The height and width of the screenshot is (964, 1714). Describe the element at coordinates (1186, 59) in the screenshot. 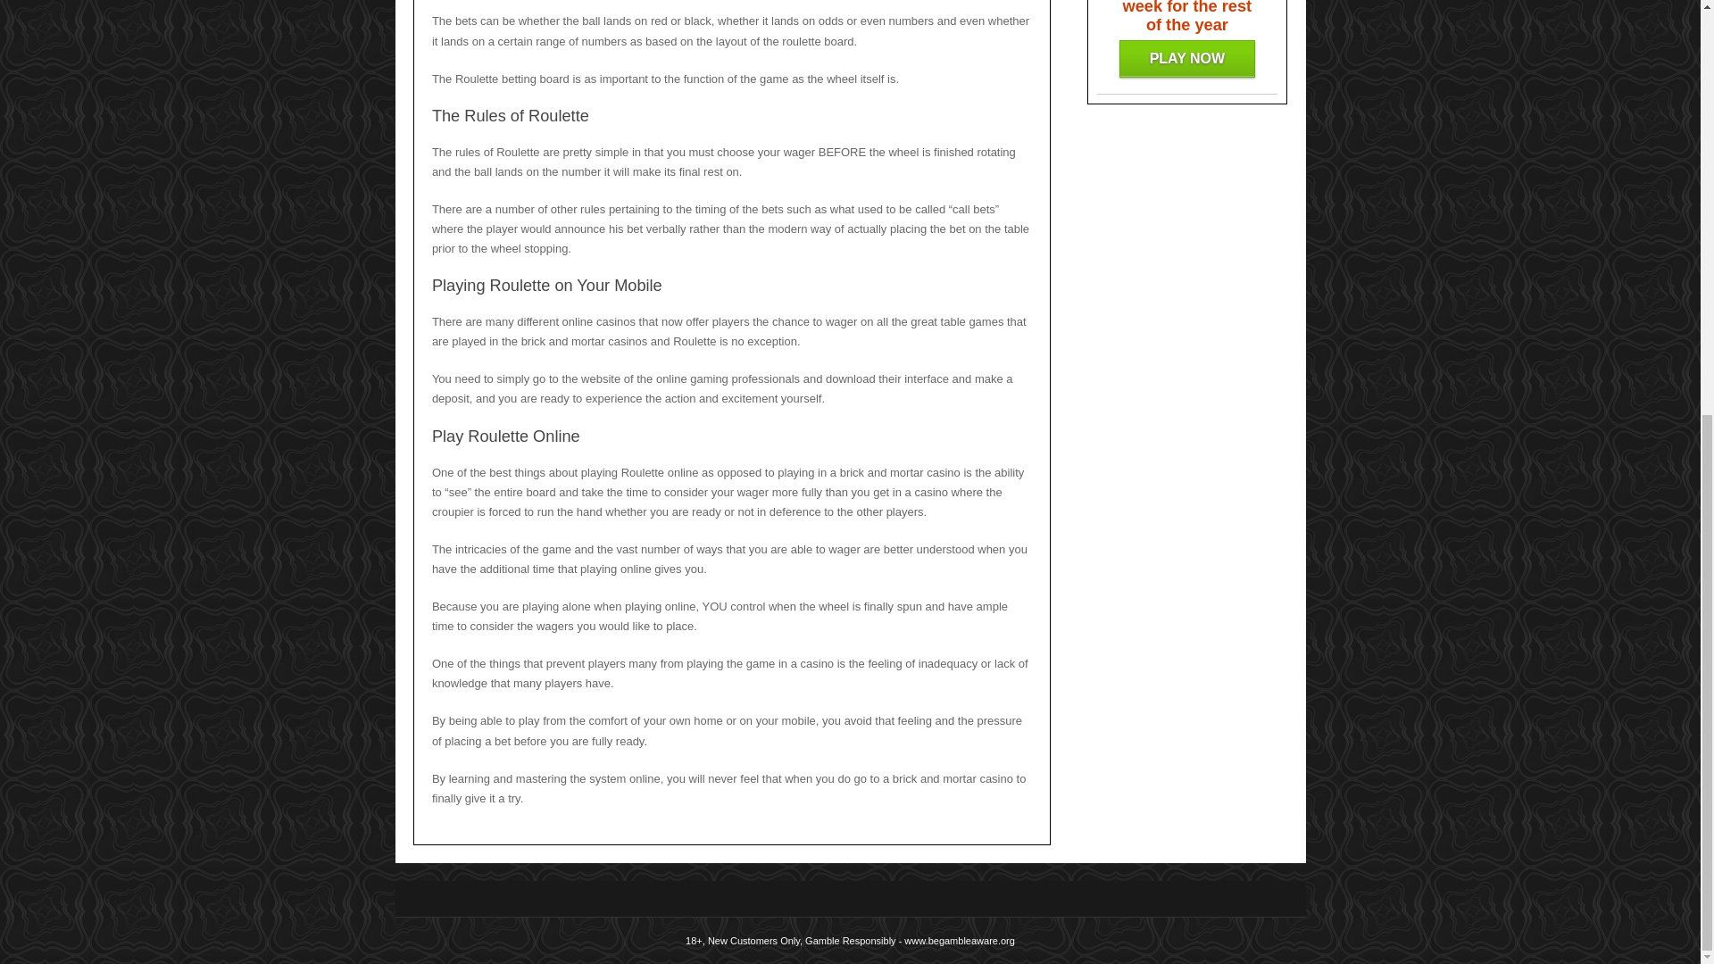

I see `PLAY NOW` at that location.